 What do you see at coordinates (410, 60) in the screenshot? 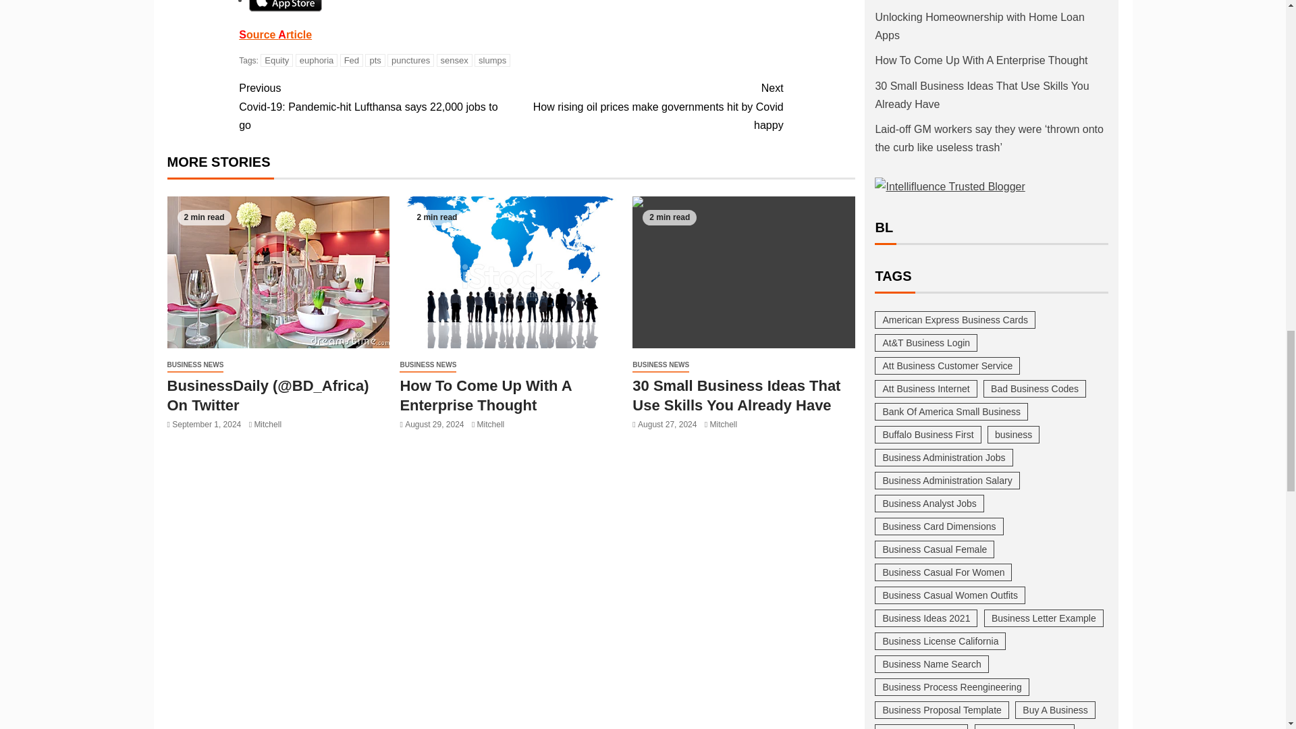
I see `punctures` at bounding box center [410, 60].